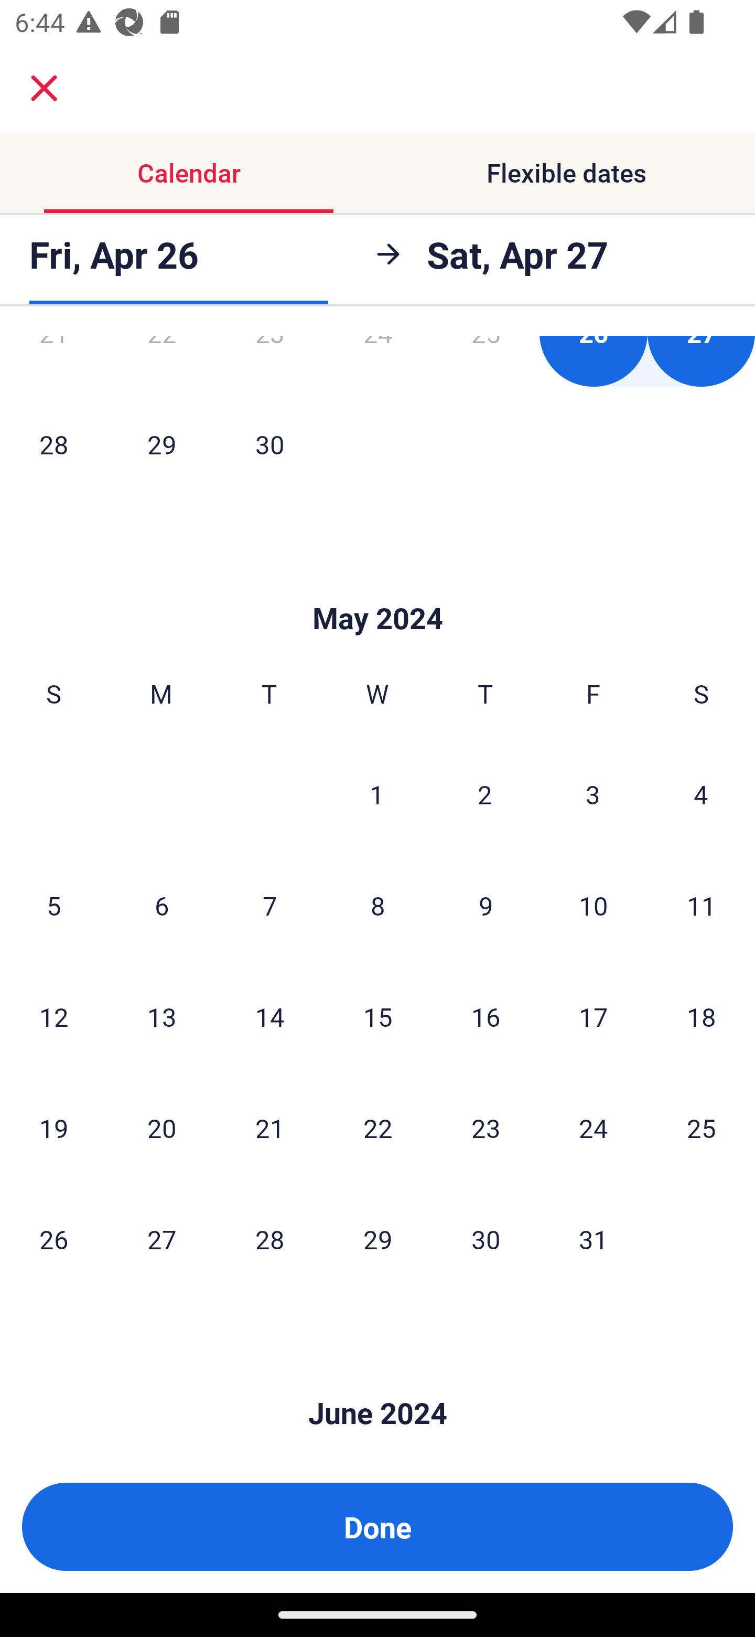 The height and width of the screenshot is (1637, 755). Describe the element at coordinates (269, 1016) in the screenshot. I see `14 Tuesday, May 14, 2024` at that location.